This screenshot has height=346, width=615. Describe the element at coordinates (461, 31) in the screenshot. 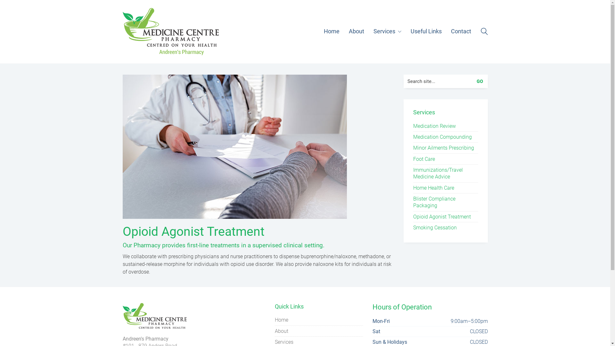

I see `Contact` at that location.